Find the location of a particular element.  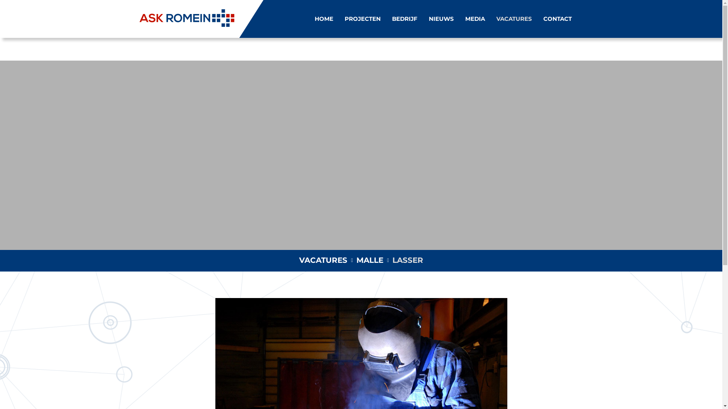

MALLE is located at coordinates (370, 260).